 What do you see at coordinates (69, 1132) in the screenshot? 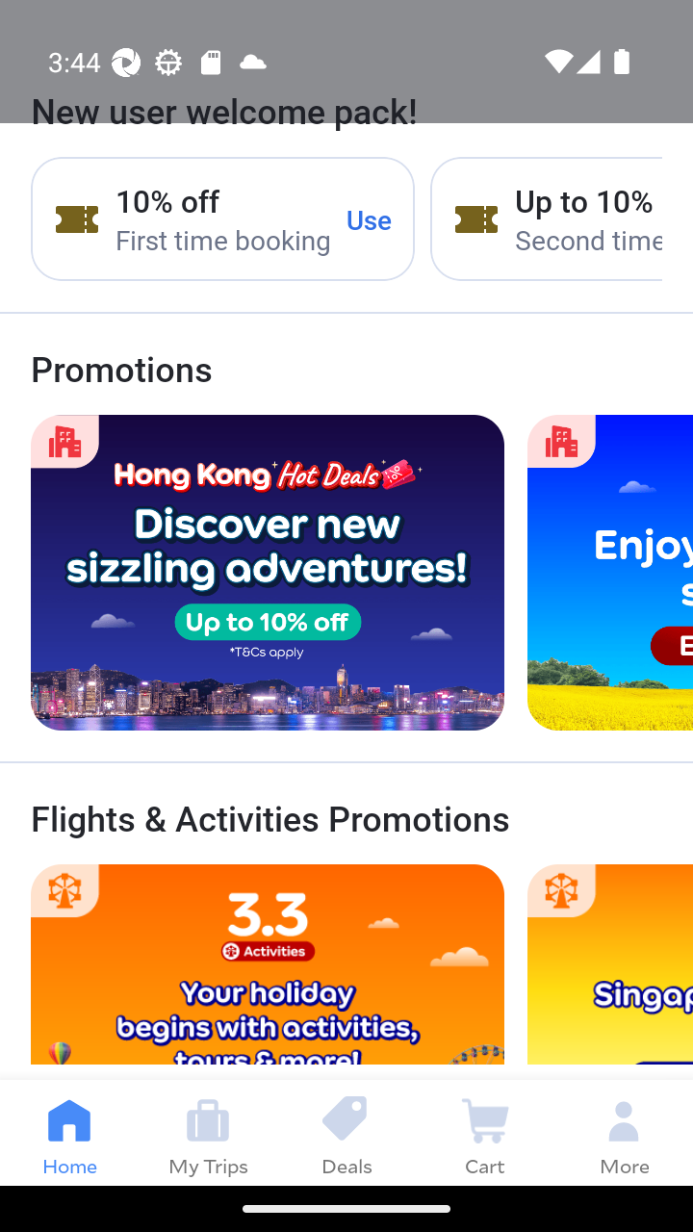
I see `Home` at bounding box center [69, 1132].